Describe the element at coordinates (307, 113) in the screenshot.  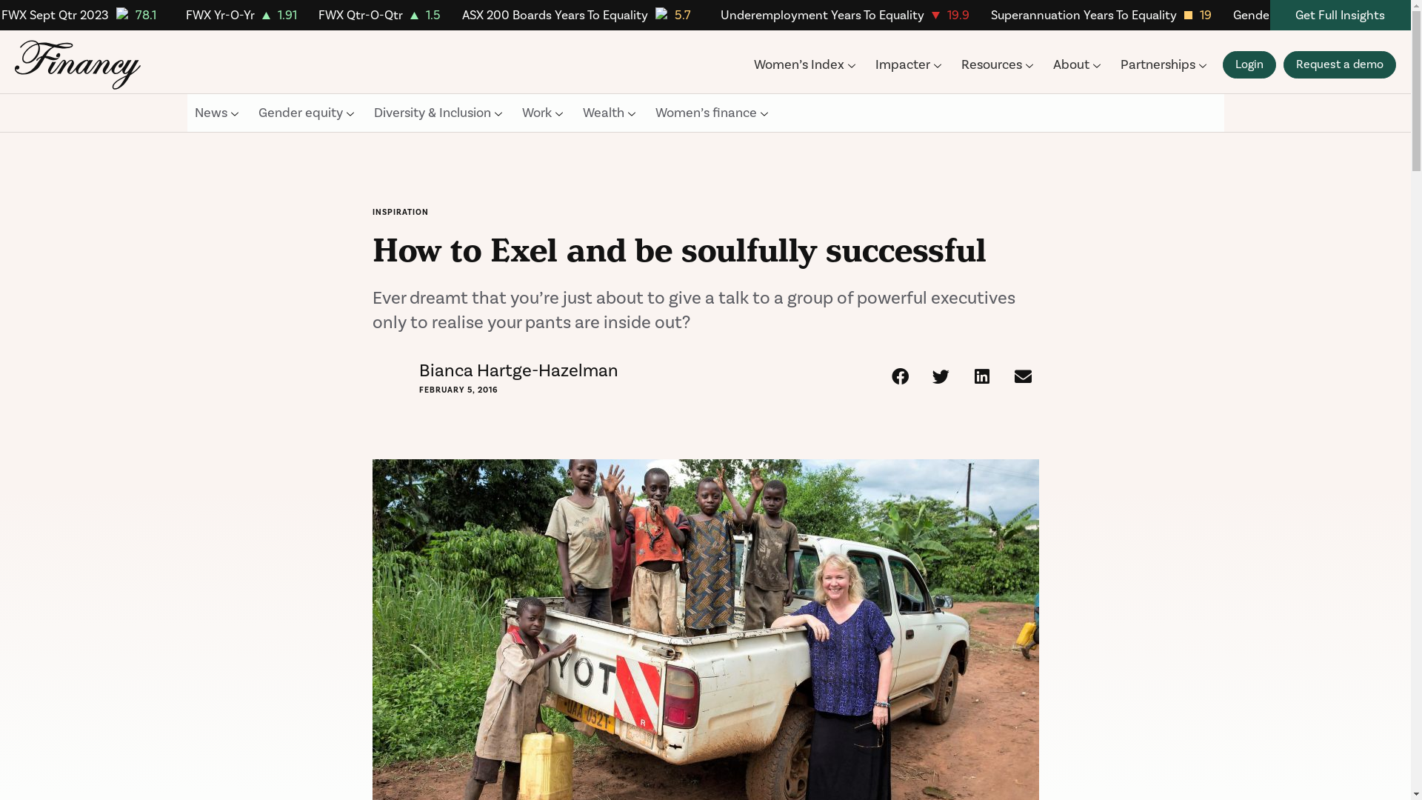
I see `Gender equity` at that location.